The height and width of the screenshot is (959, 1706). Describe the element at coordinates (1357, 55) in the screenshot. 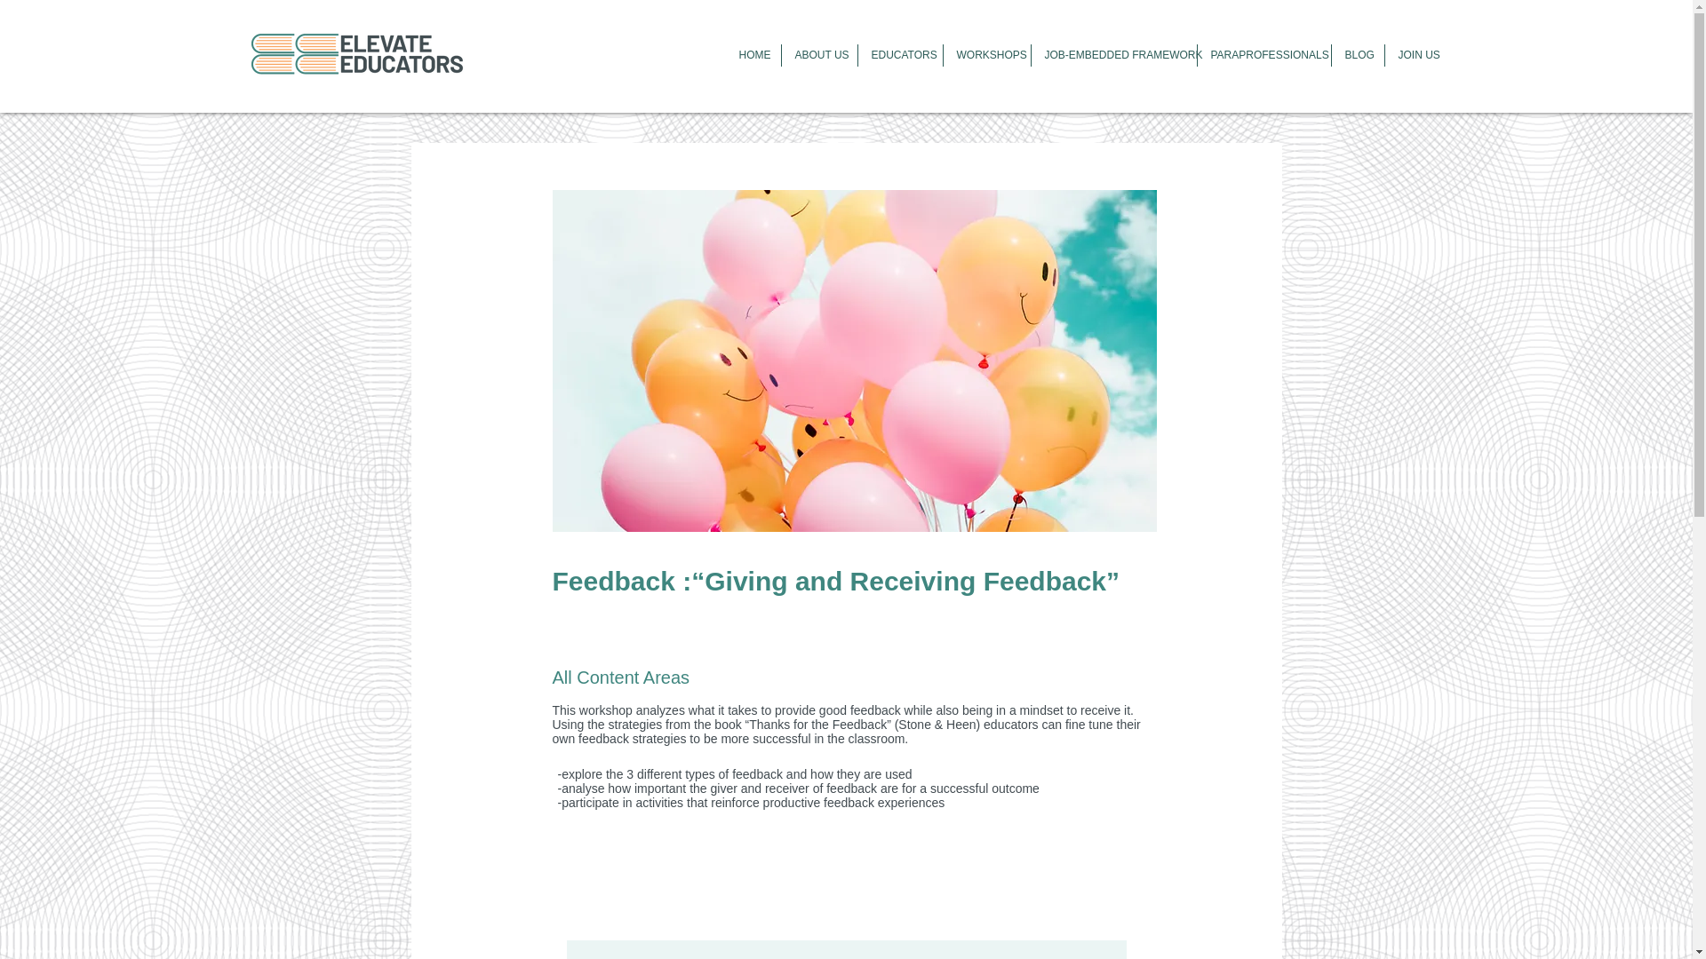

I see `BLOG` at that location.